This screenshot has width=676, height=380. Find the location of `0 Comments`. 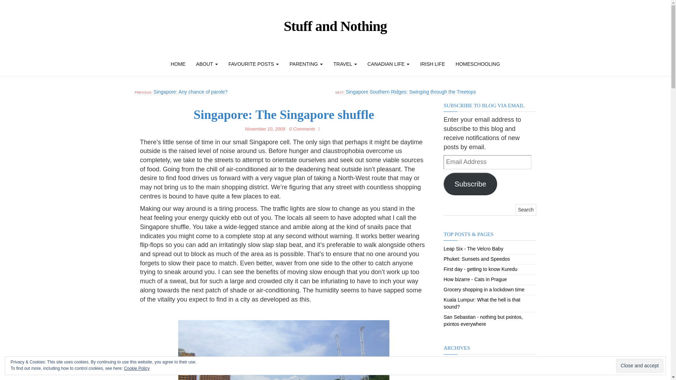

0 Comments is located at coordinates (303, 129).